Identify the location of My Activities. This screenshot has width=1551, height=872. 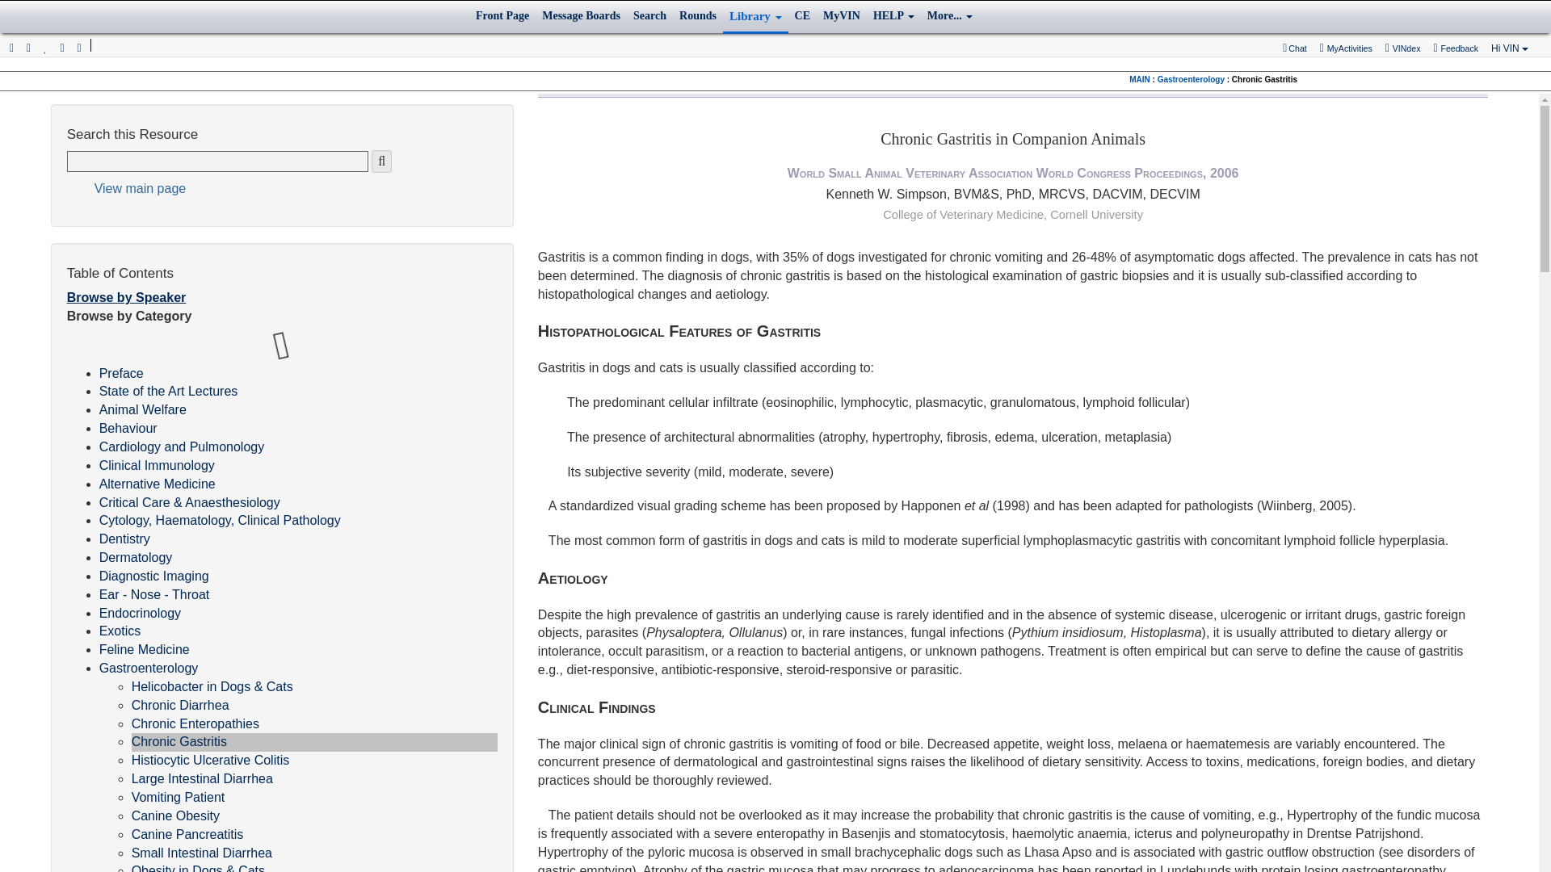
(1346, 48).